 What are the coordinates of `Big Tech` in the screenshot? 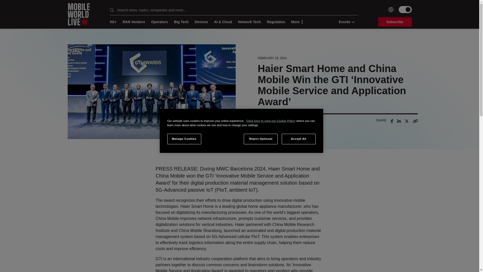 It's located at (181, 22).